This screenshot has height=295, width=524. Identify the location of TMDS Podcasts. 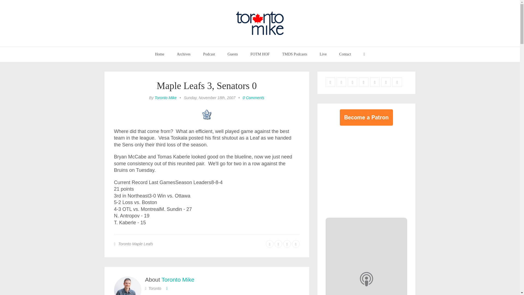
(295, 54).